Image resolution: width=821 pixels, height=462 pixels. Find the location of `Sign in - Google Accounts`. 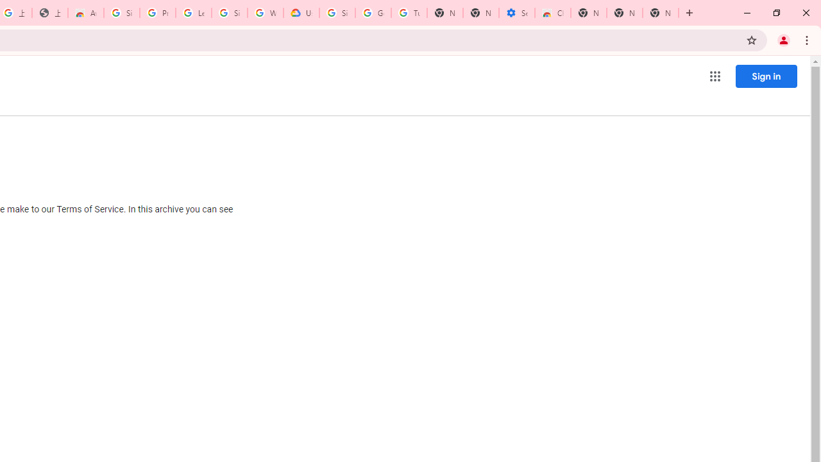

Sign in - Google Accounts is located at coordinates (337, 13).